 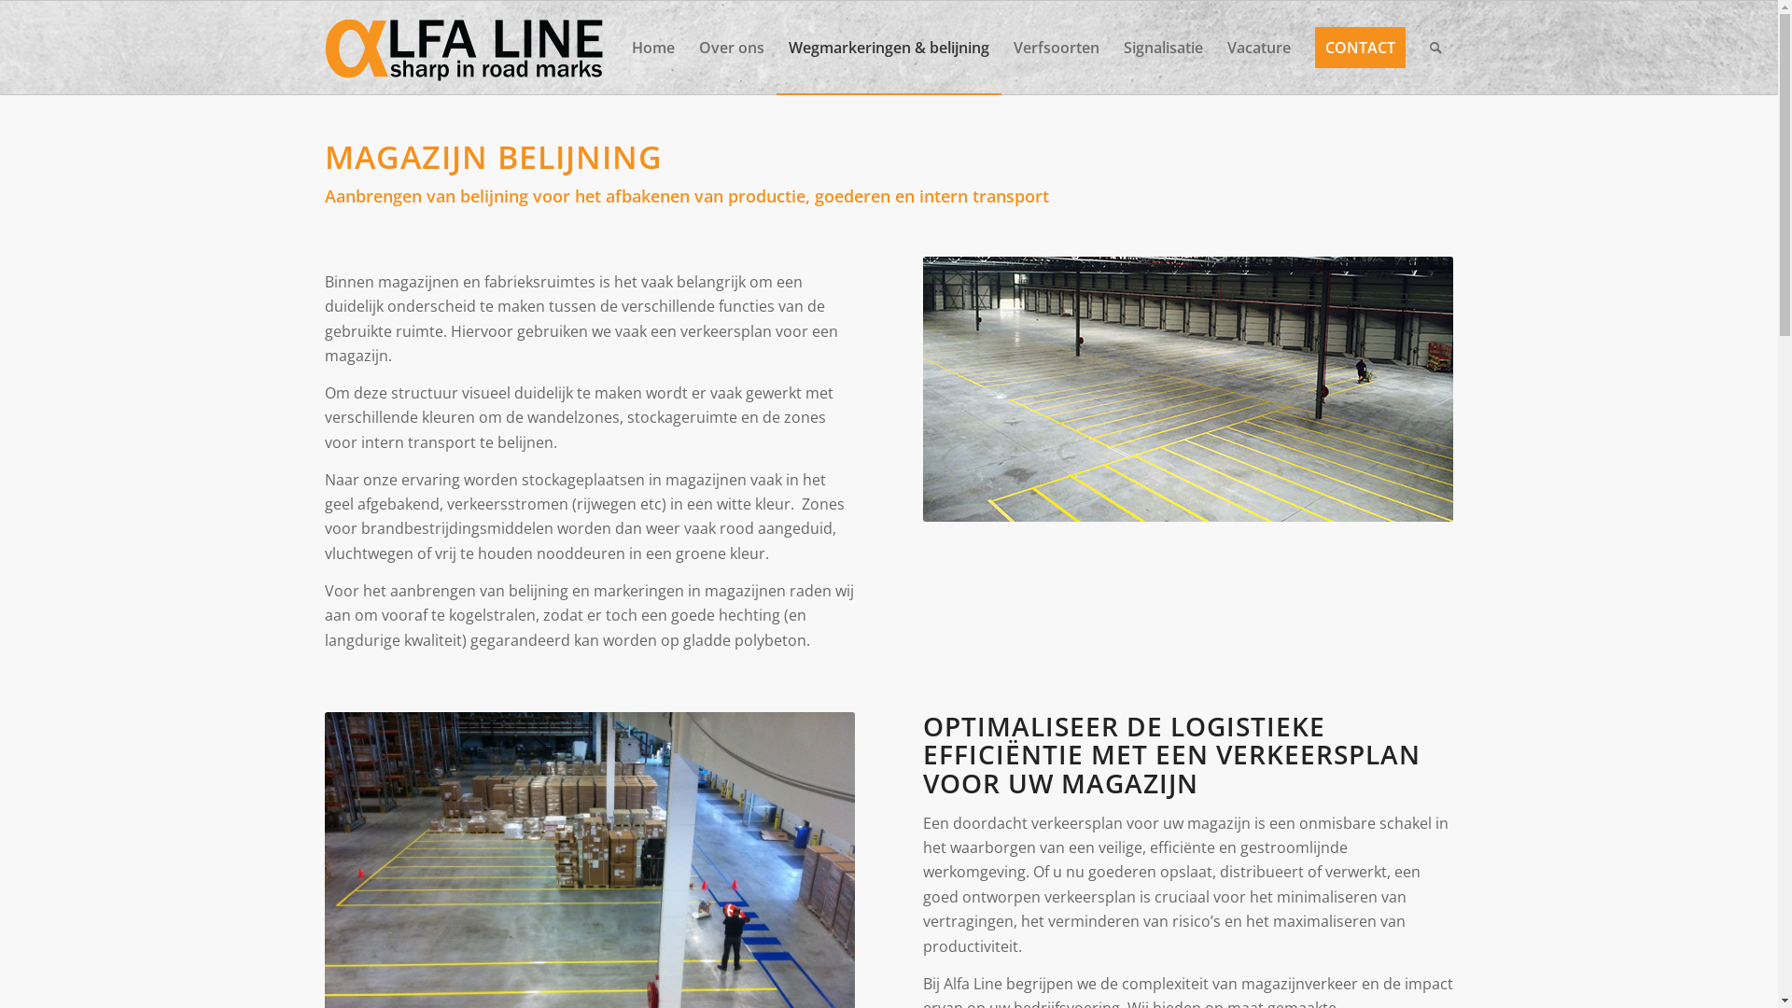 What do you see at coordinates (1163, 48) in the screenshot?
I see `Signalisatie` at bounding box center [1163, 48].